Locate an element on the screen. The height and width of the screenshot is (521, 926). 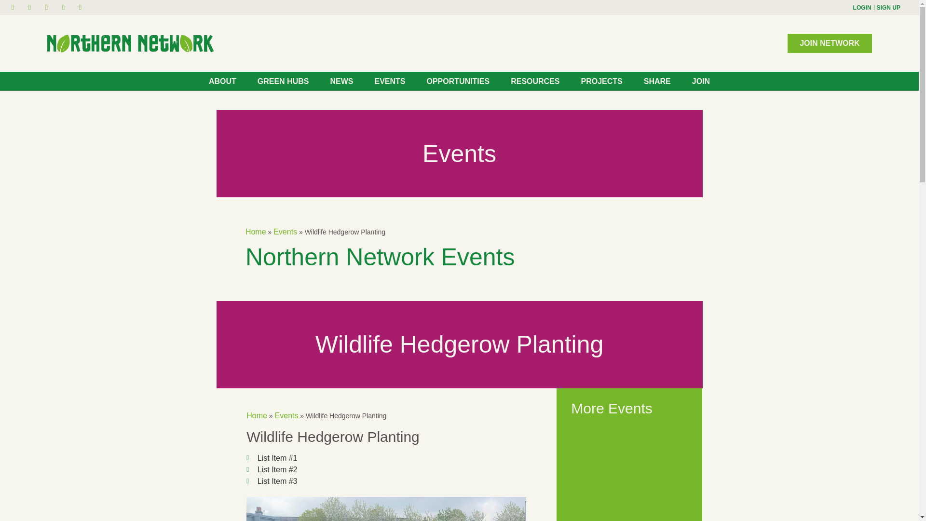
JOIN NETWORK is located at coordinates (830, 43).